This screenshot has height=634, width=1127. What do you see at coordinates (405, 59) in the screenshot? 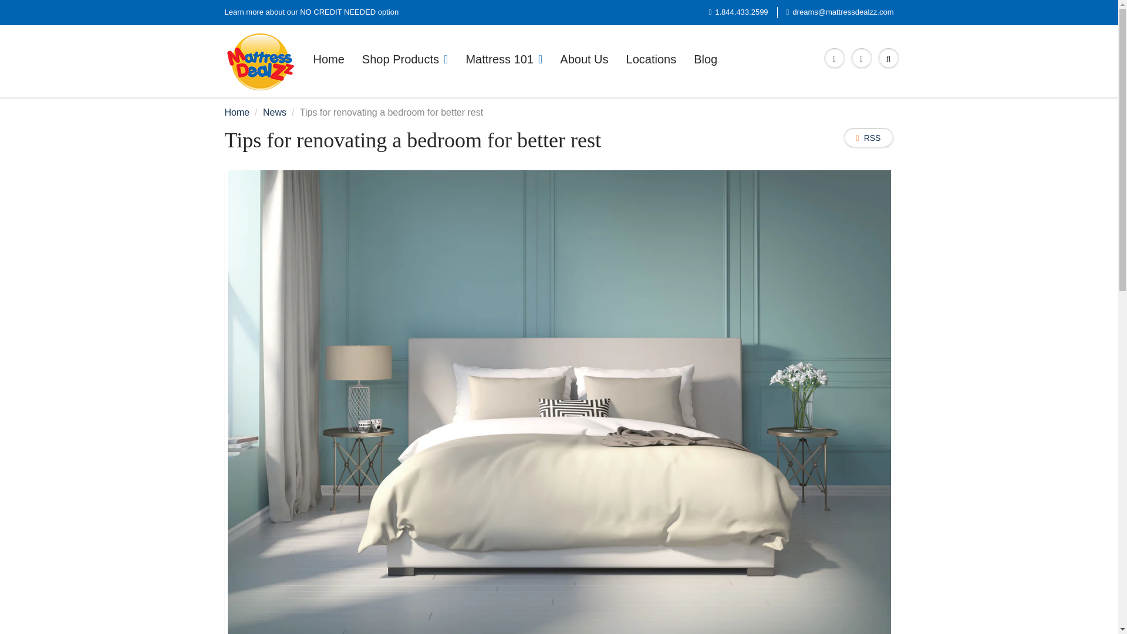
I see `Shop Products` at bounding box center [405, 59].